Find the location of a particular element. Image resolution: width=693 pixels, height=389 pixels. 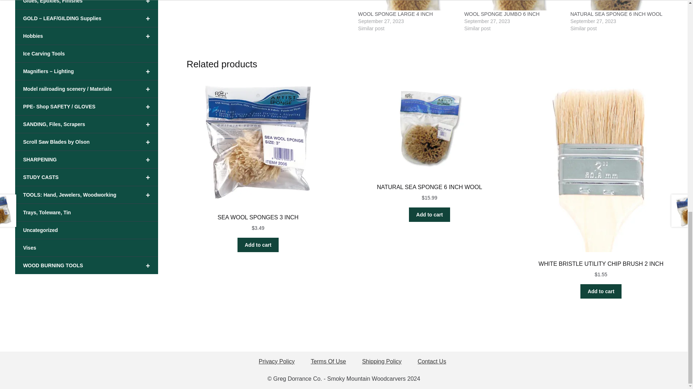

WOOL SPONGE JUMBO 6 INCH is located at coordinates (502, 14).